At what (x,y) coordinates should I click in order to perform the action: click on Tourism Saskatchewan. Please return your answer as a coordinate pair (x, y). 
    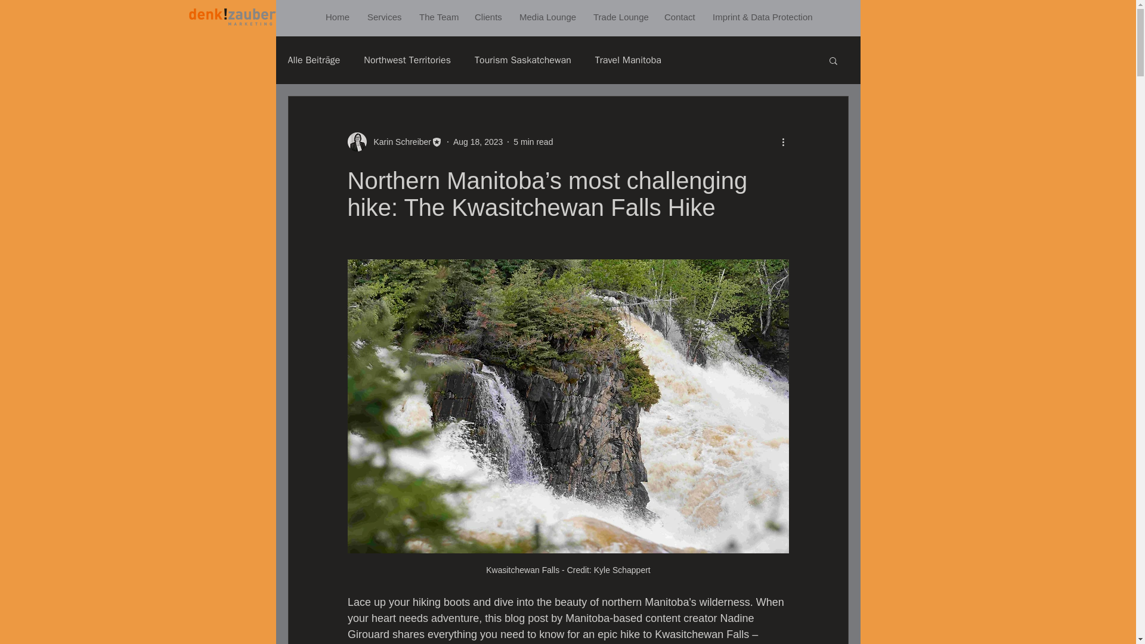
    Looking at the image, I should click on (523, 60).